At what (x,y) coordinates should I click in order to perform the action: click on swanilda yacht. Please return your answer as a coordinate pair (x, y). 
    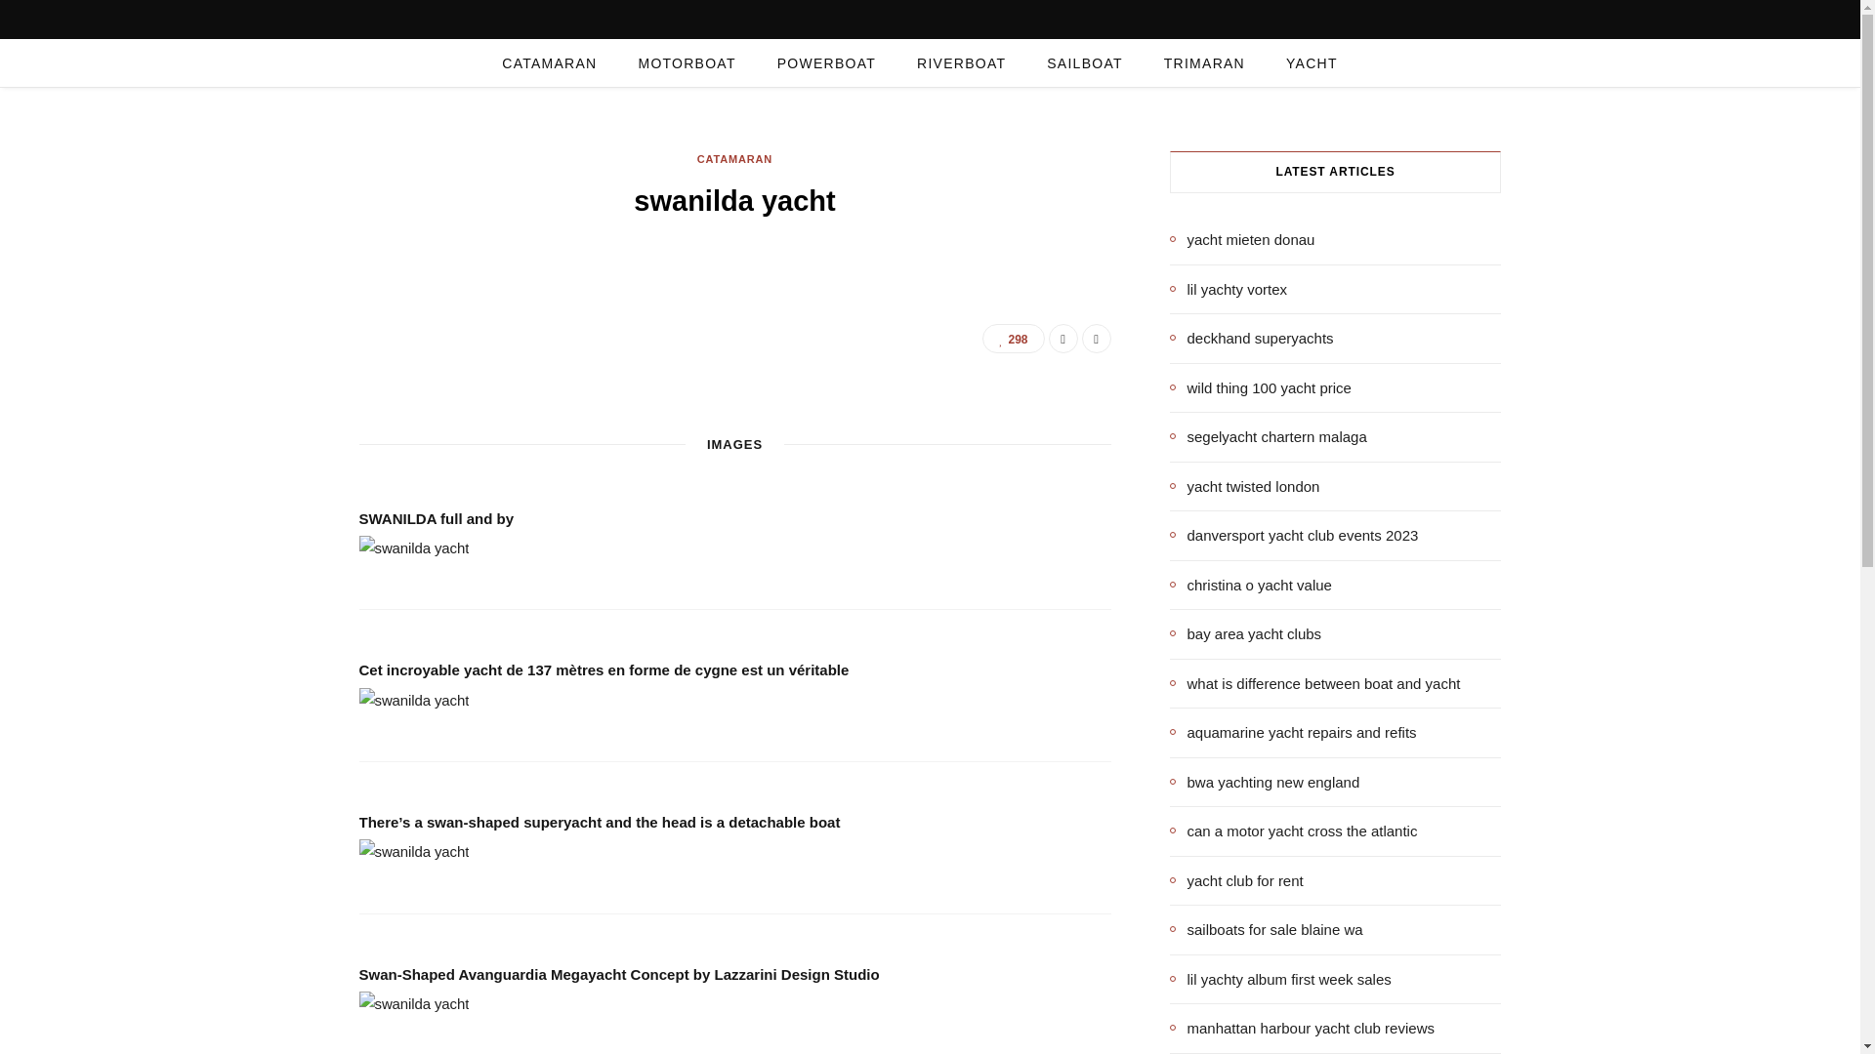
    Looking at the image, I should click on (414, 547).